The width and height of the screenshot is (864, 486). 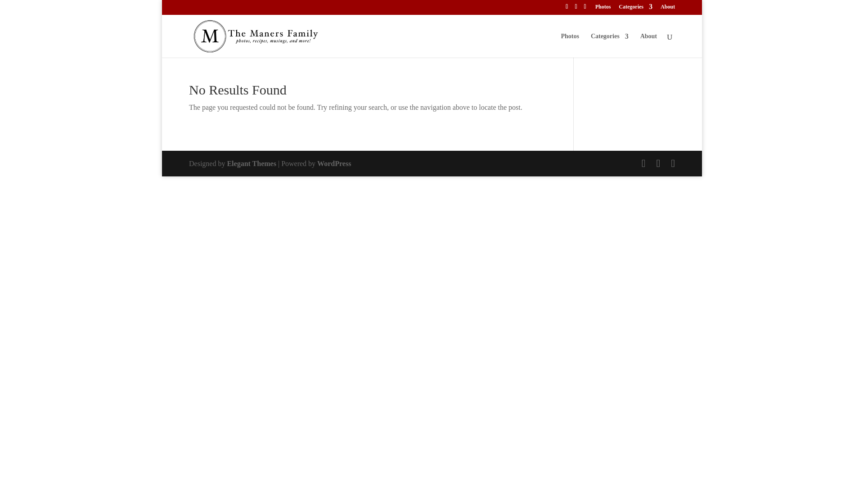 I want to click on Premium WordPress Themes, so click(x=251, y=163).